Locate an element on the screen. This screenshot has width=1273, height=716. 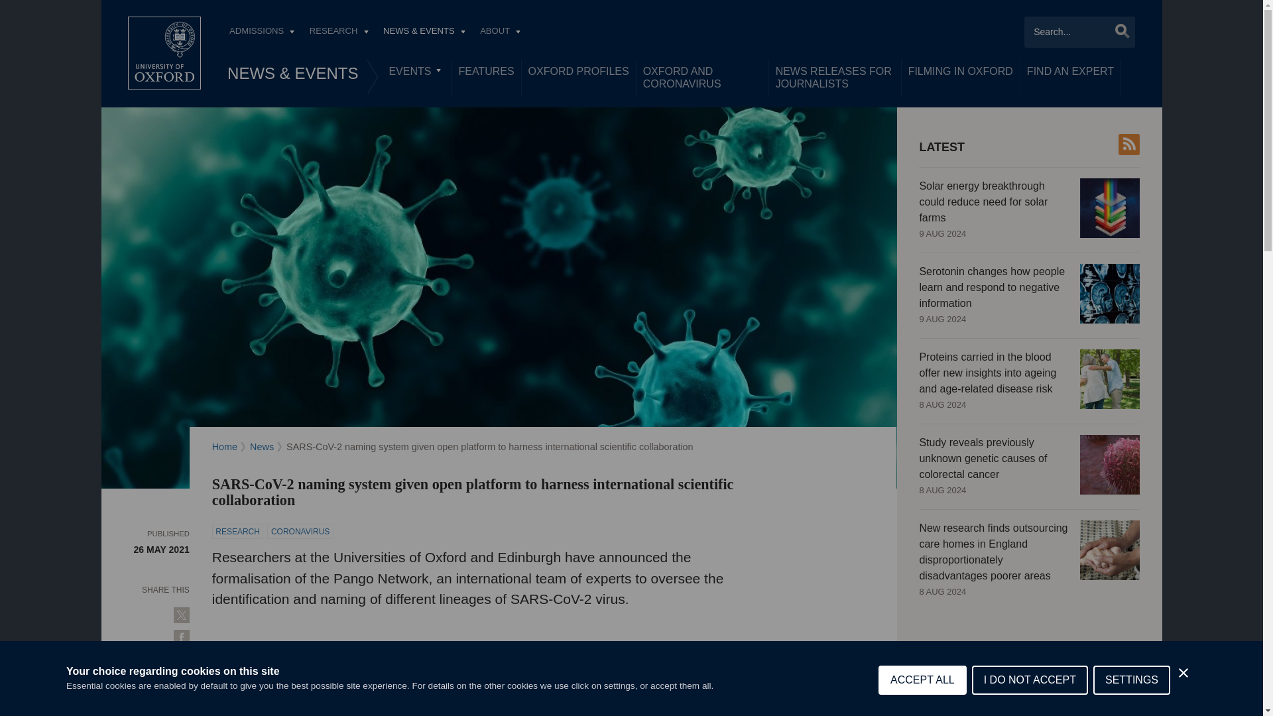
Brain CT scan is located at coordinates (1109, 294).